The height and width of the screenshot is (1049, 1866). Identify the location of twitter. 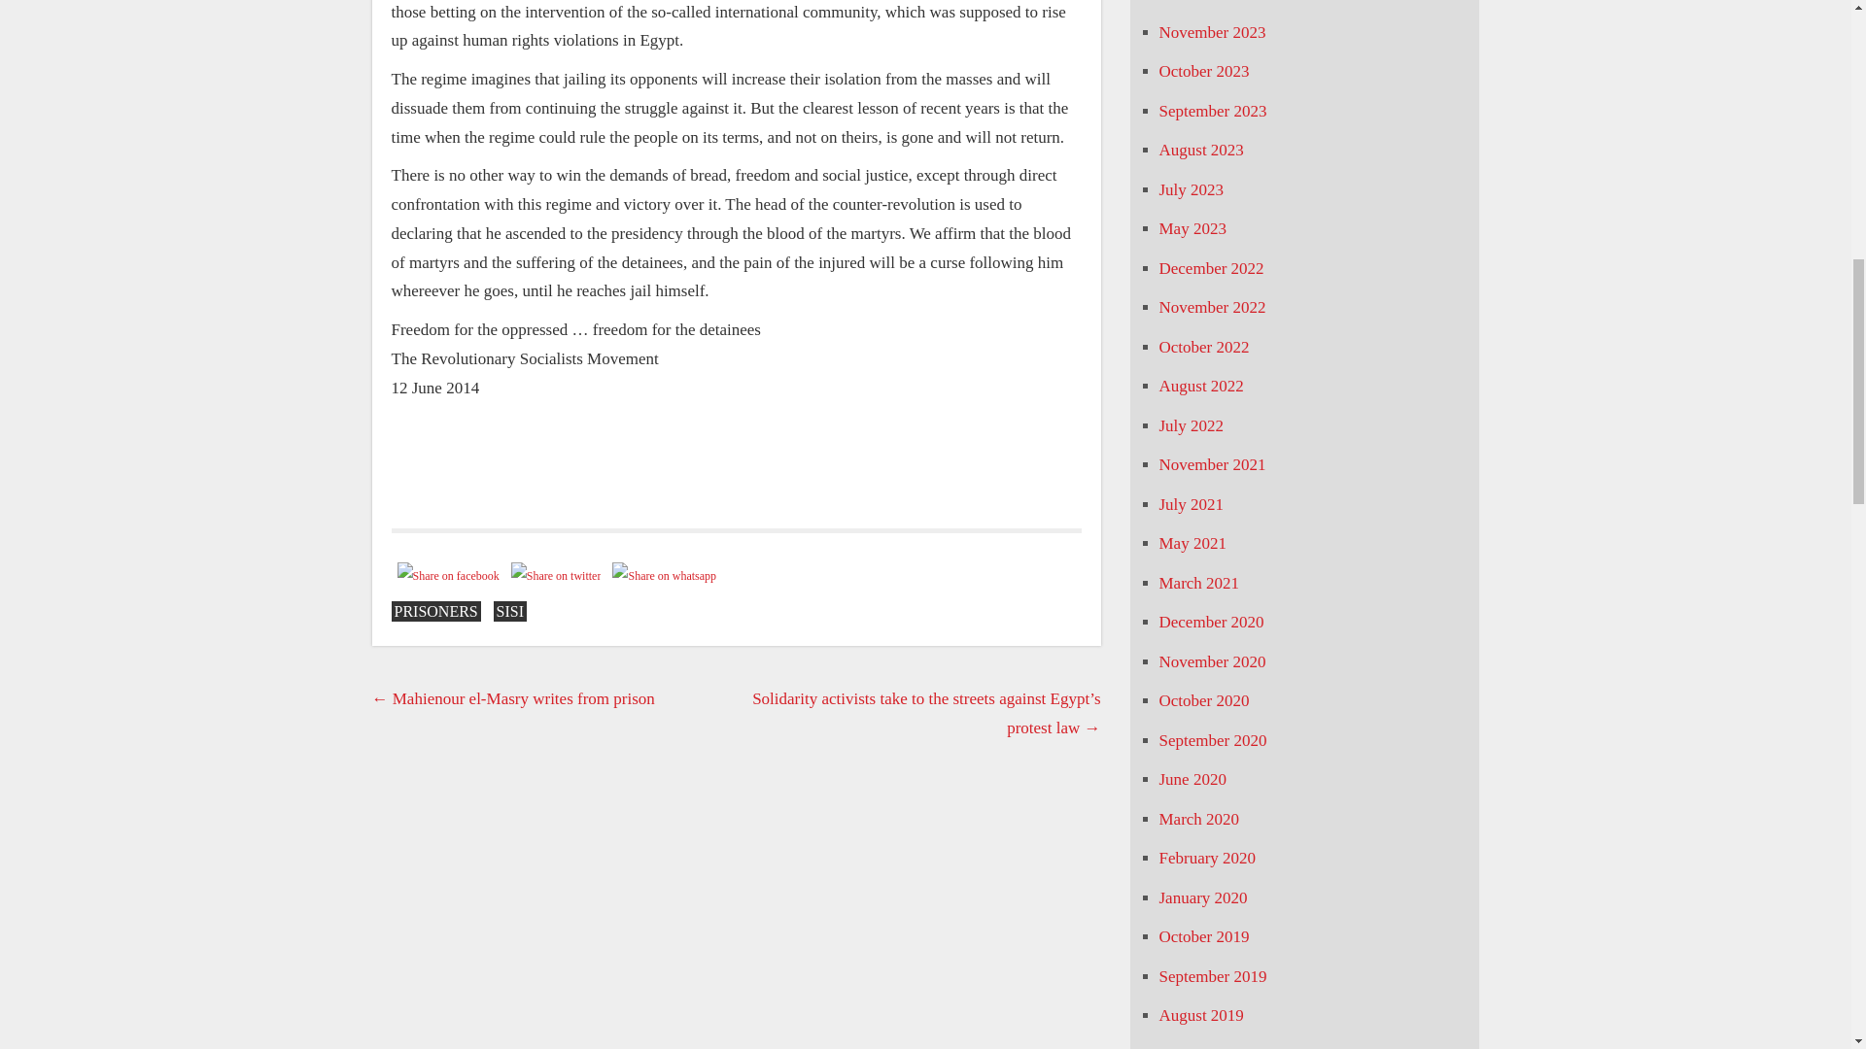
(556, 577).